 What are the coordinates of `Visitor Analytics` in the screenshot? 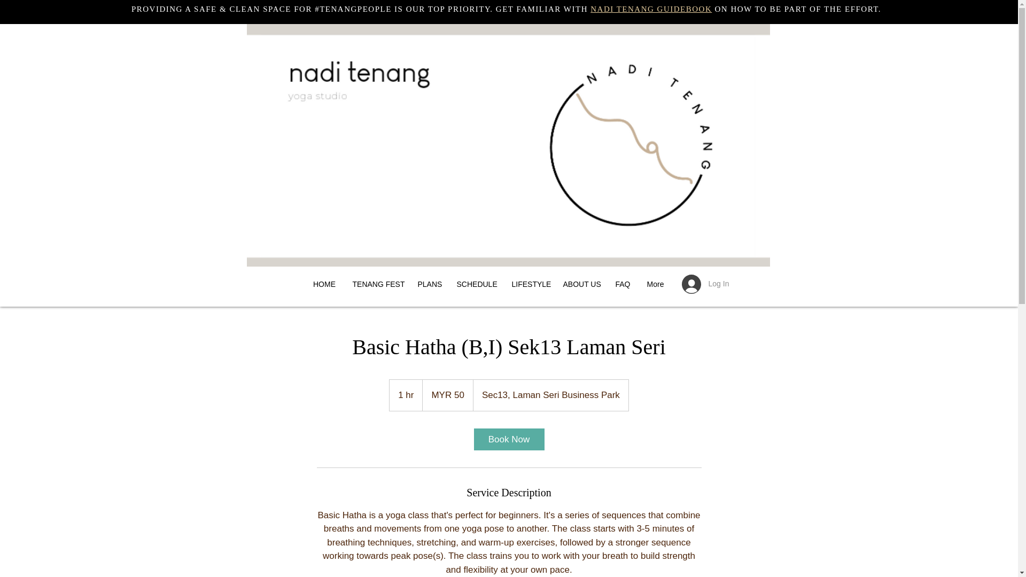 It's located at (318, 140).